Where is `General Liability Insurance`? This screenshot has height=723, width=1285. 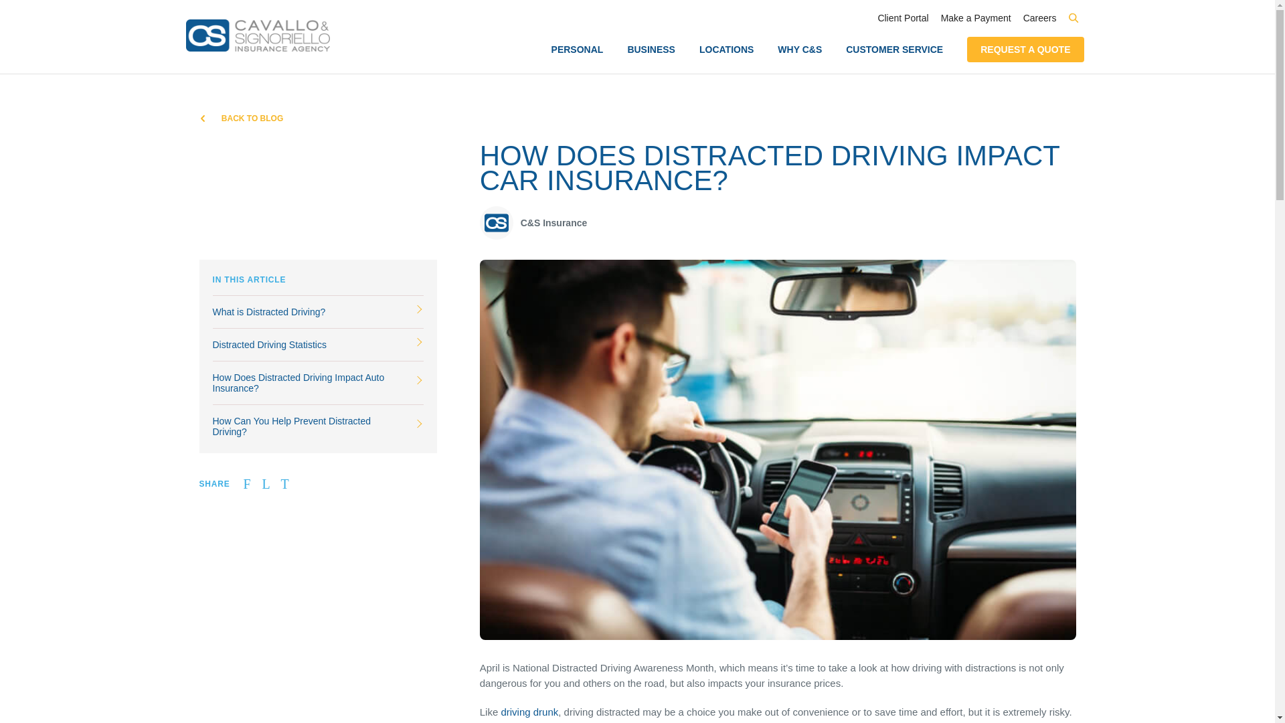
General Liability Insurance is located at coordinates (519, 258).